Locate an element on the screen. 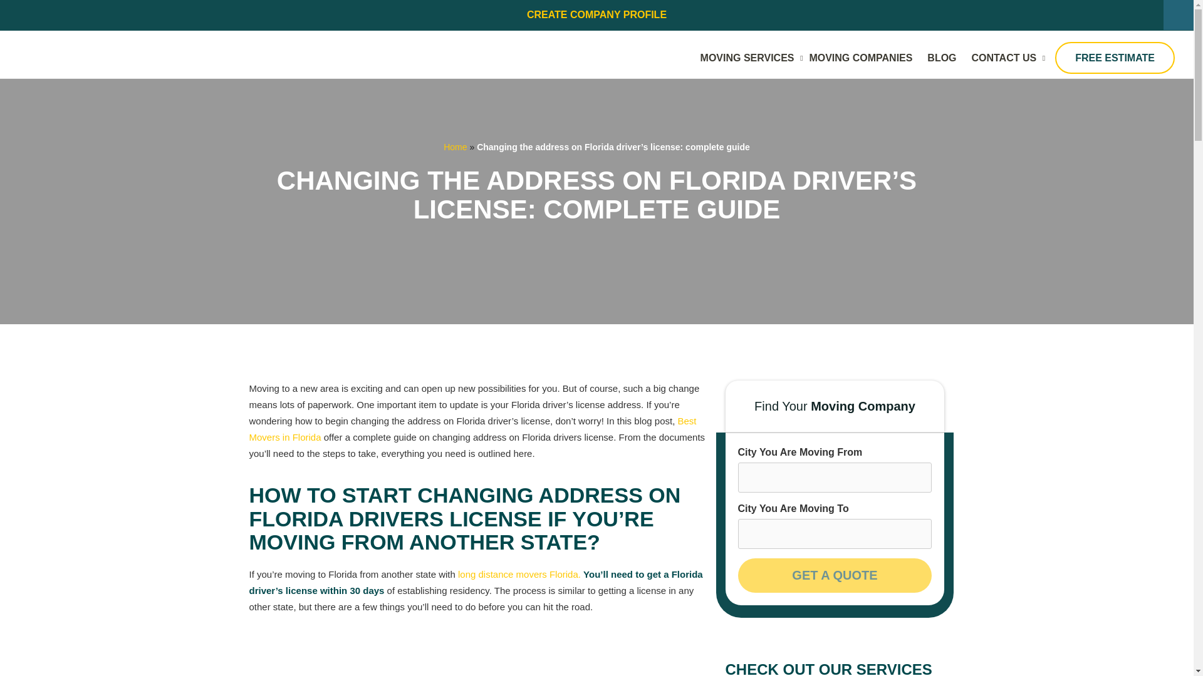 The image size is (1203, 676). FREE ESTIMATE is located at coordinates (1115, 58).